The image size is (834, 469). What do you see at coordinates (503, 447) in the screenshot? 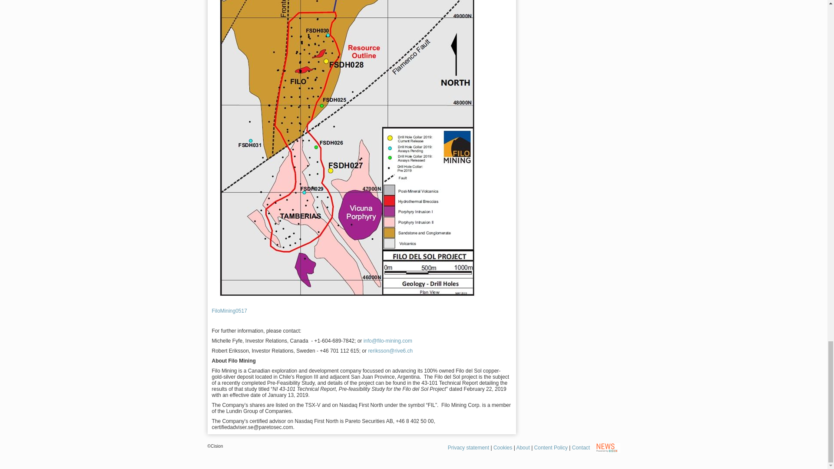
I see `Cookies` at bounding box center [503, 447].